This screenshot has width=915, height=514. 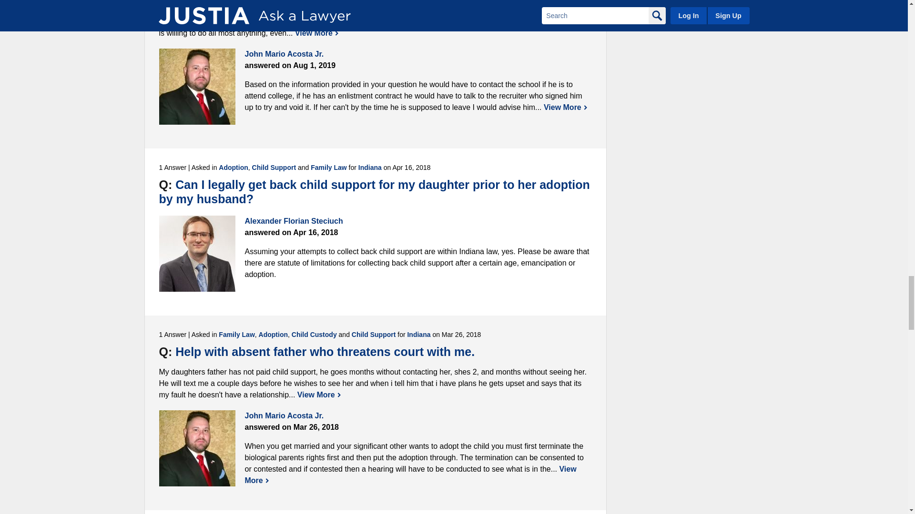 I want to click on John Mario Acosta Jr., so click(x=197, y=448).